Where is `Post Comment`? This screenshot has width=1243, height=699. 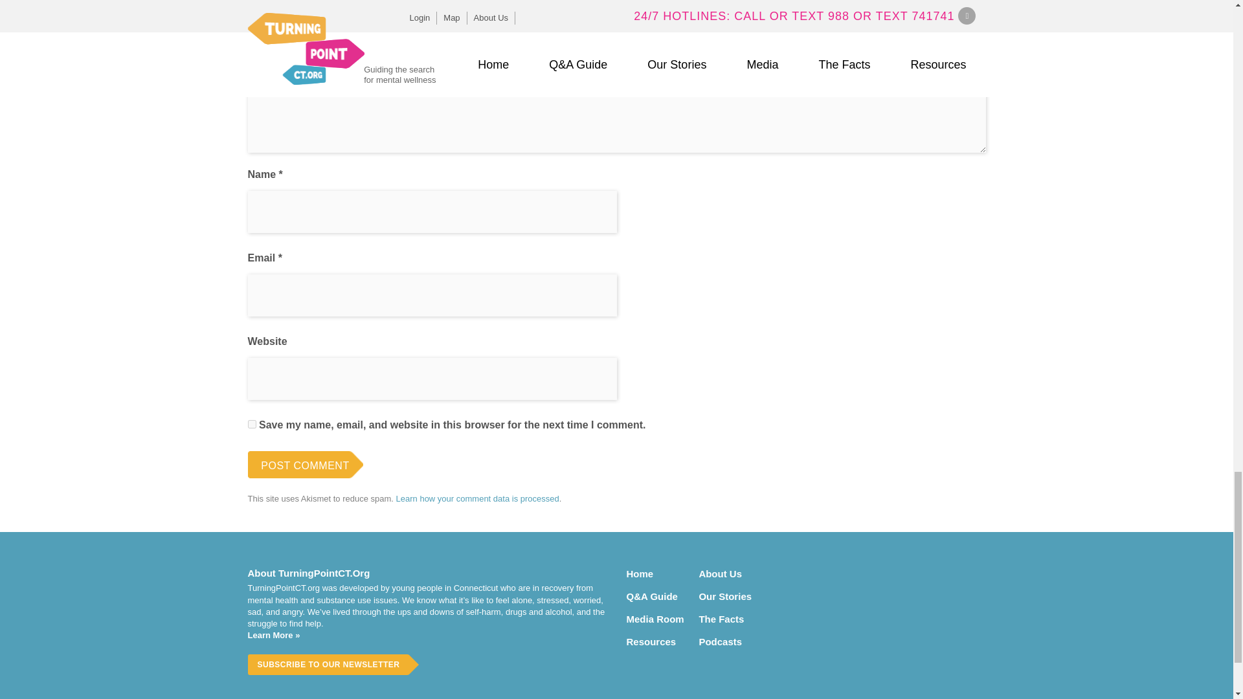 Post Comment is located at coordinates (305, 464).